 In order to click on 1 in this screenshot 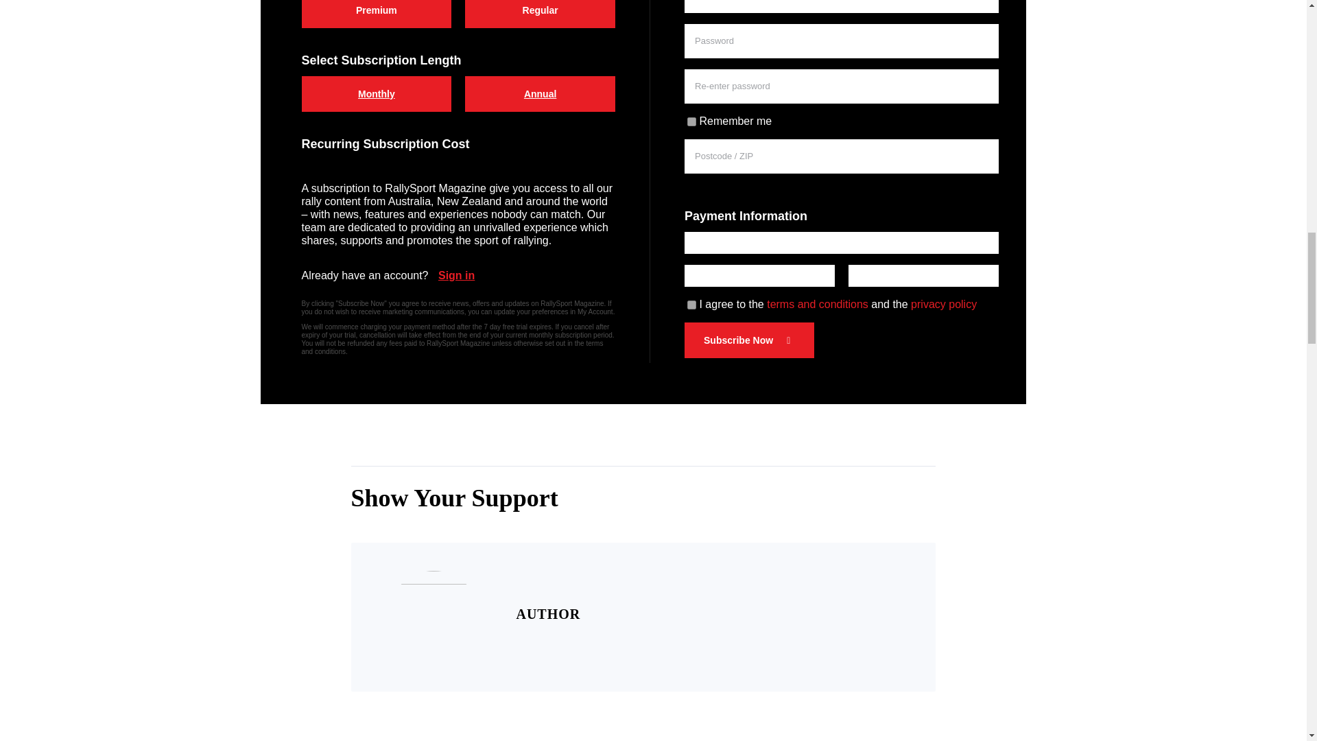, I will do `click(691, 305)`.